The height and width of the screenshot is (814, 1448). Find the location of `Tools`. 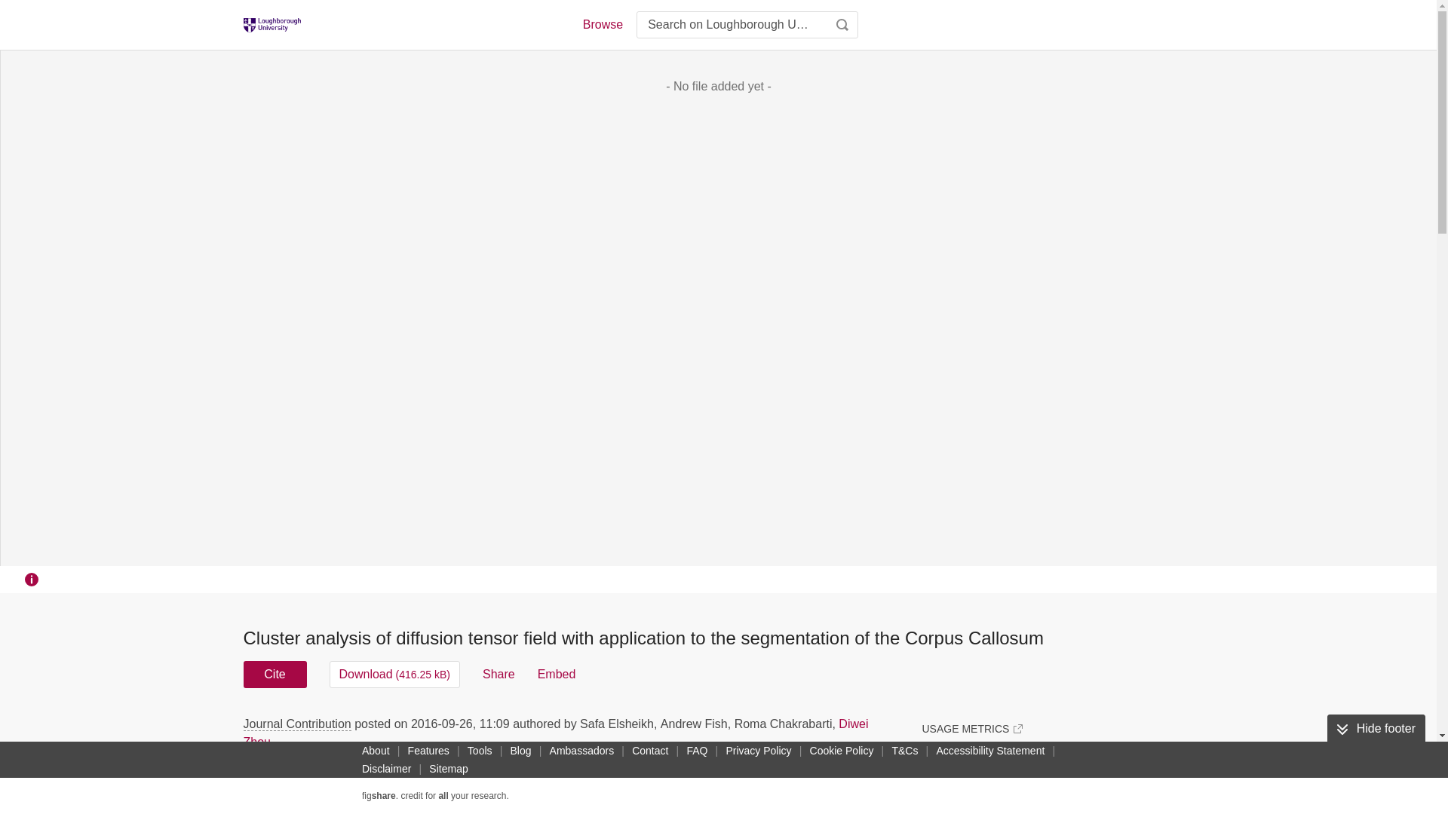

Tools is located at coordinates (480, 750).